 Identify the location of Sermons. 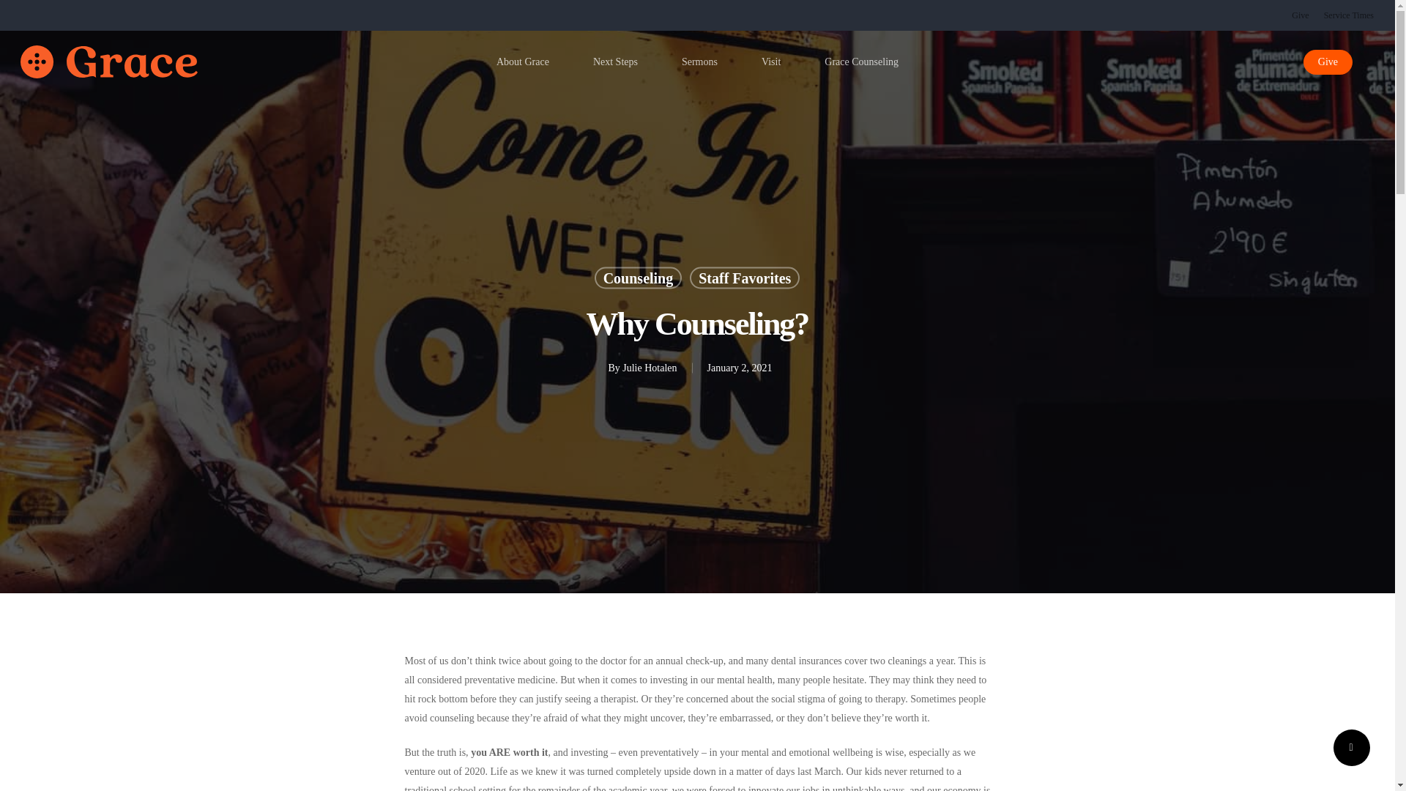
(699, 62).